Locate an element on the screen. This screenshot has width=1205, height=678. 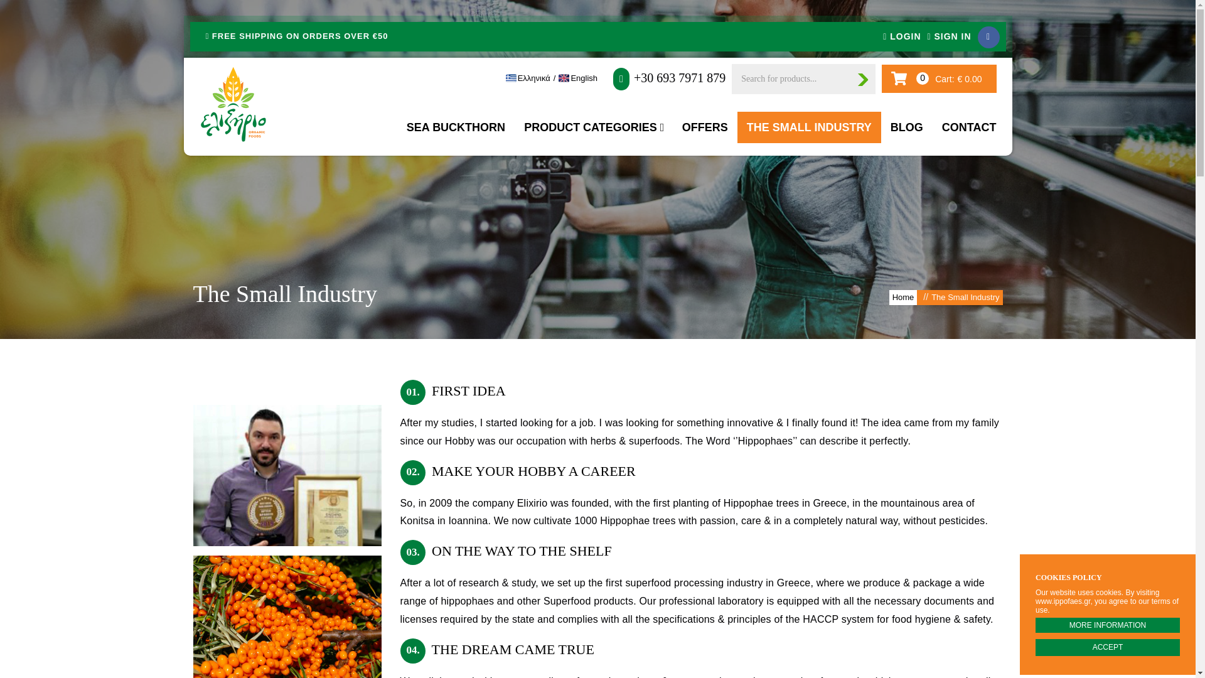
PRODUCT CATEGORIES is located at coordinates (593, 127).